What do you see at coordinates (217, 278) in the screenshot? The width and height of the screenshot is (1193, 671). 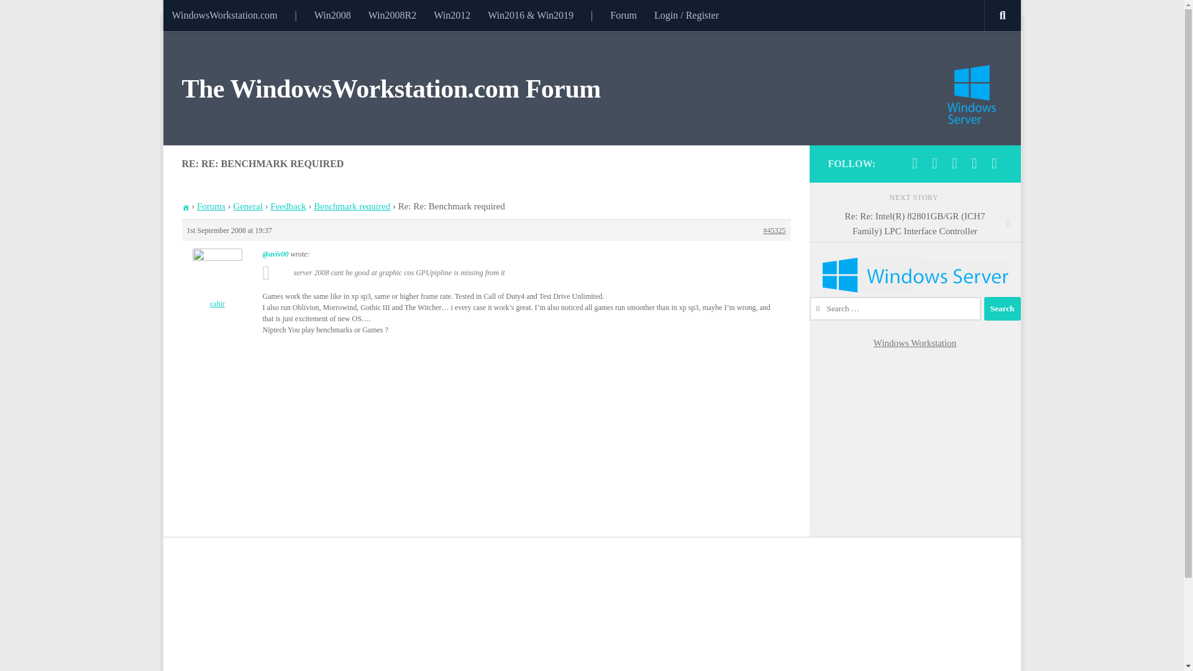 I see `cahir` at bounding box center [217, 278].